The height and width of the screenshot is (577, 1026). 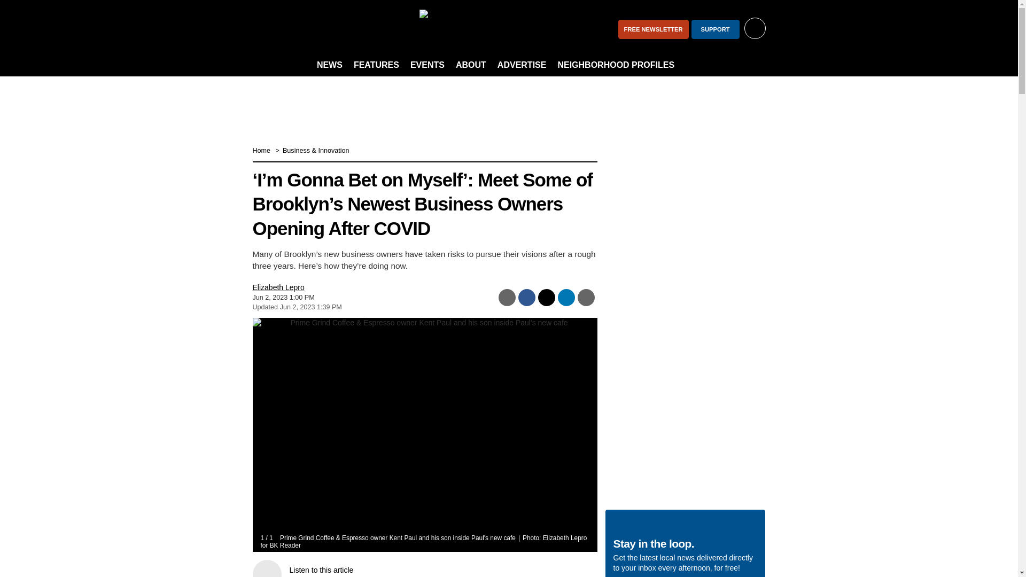 I want to click on FREE NEWSLETTER, so click(x=653, y=29).